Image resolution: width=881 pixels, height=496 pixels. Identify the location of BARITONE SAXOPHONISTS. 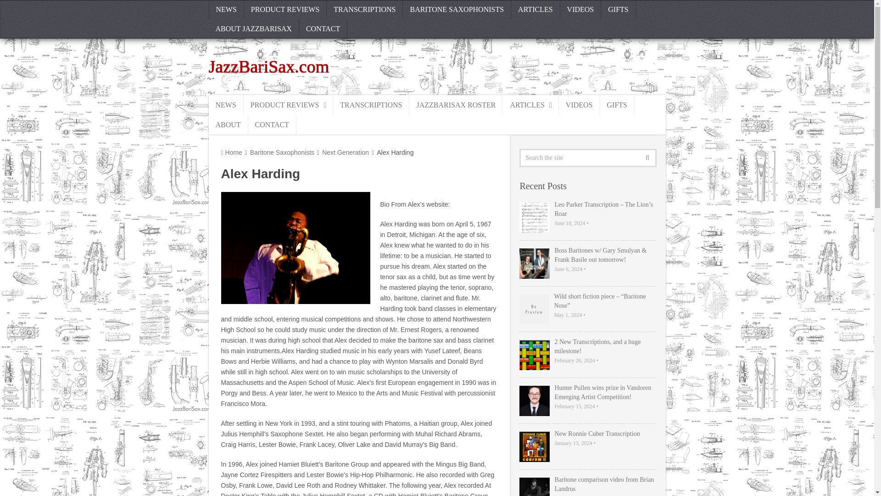
(457, 10).